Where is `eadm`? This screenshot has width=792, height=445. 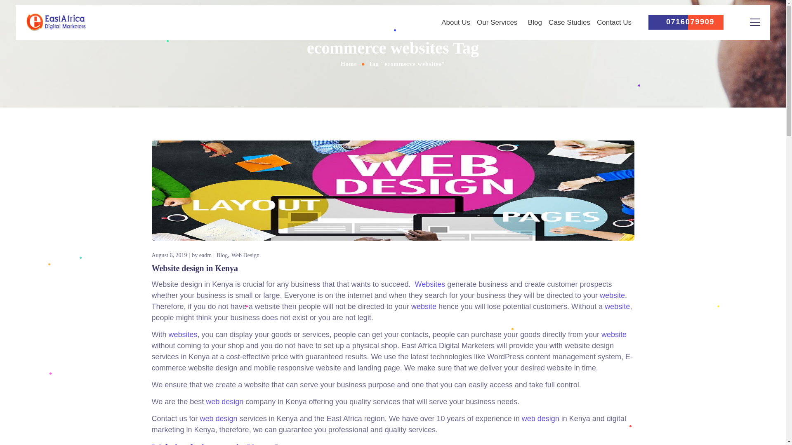
eadm is located at coordinates (205, 255).